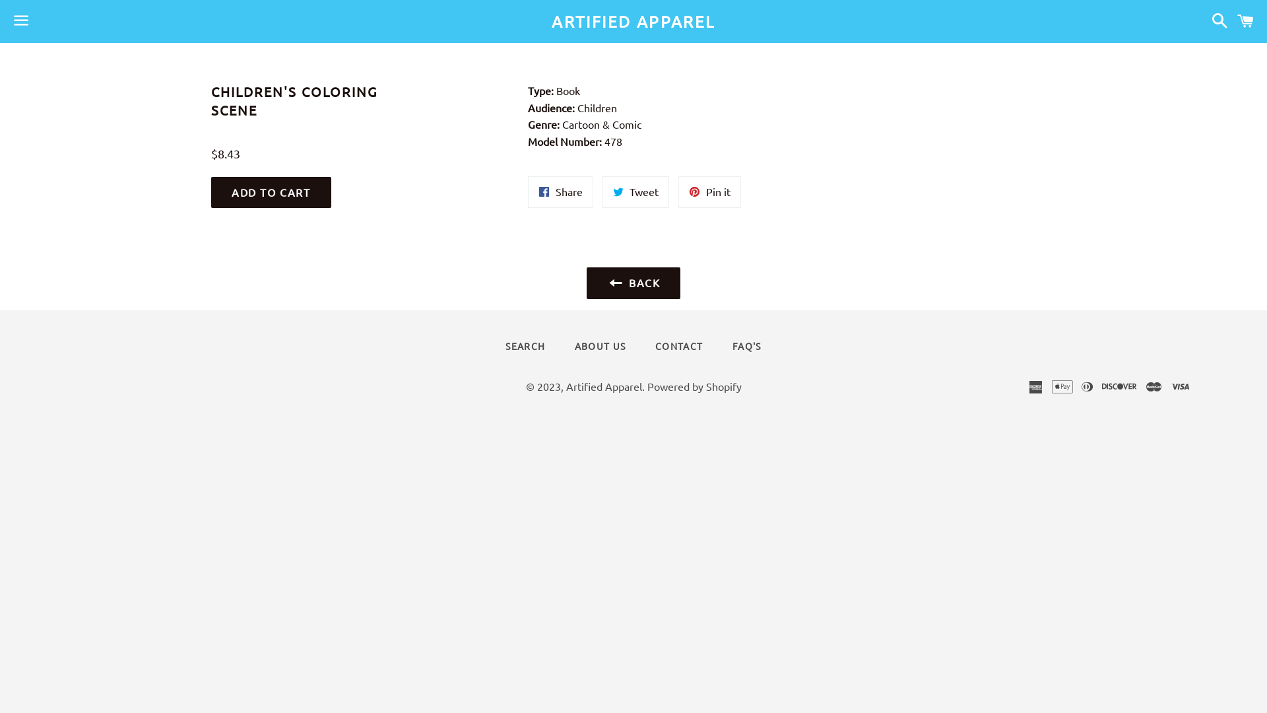 The width and height of the screenshot is (1267, 713). I want to click on Cart, so click(1246, 21).